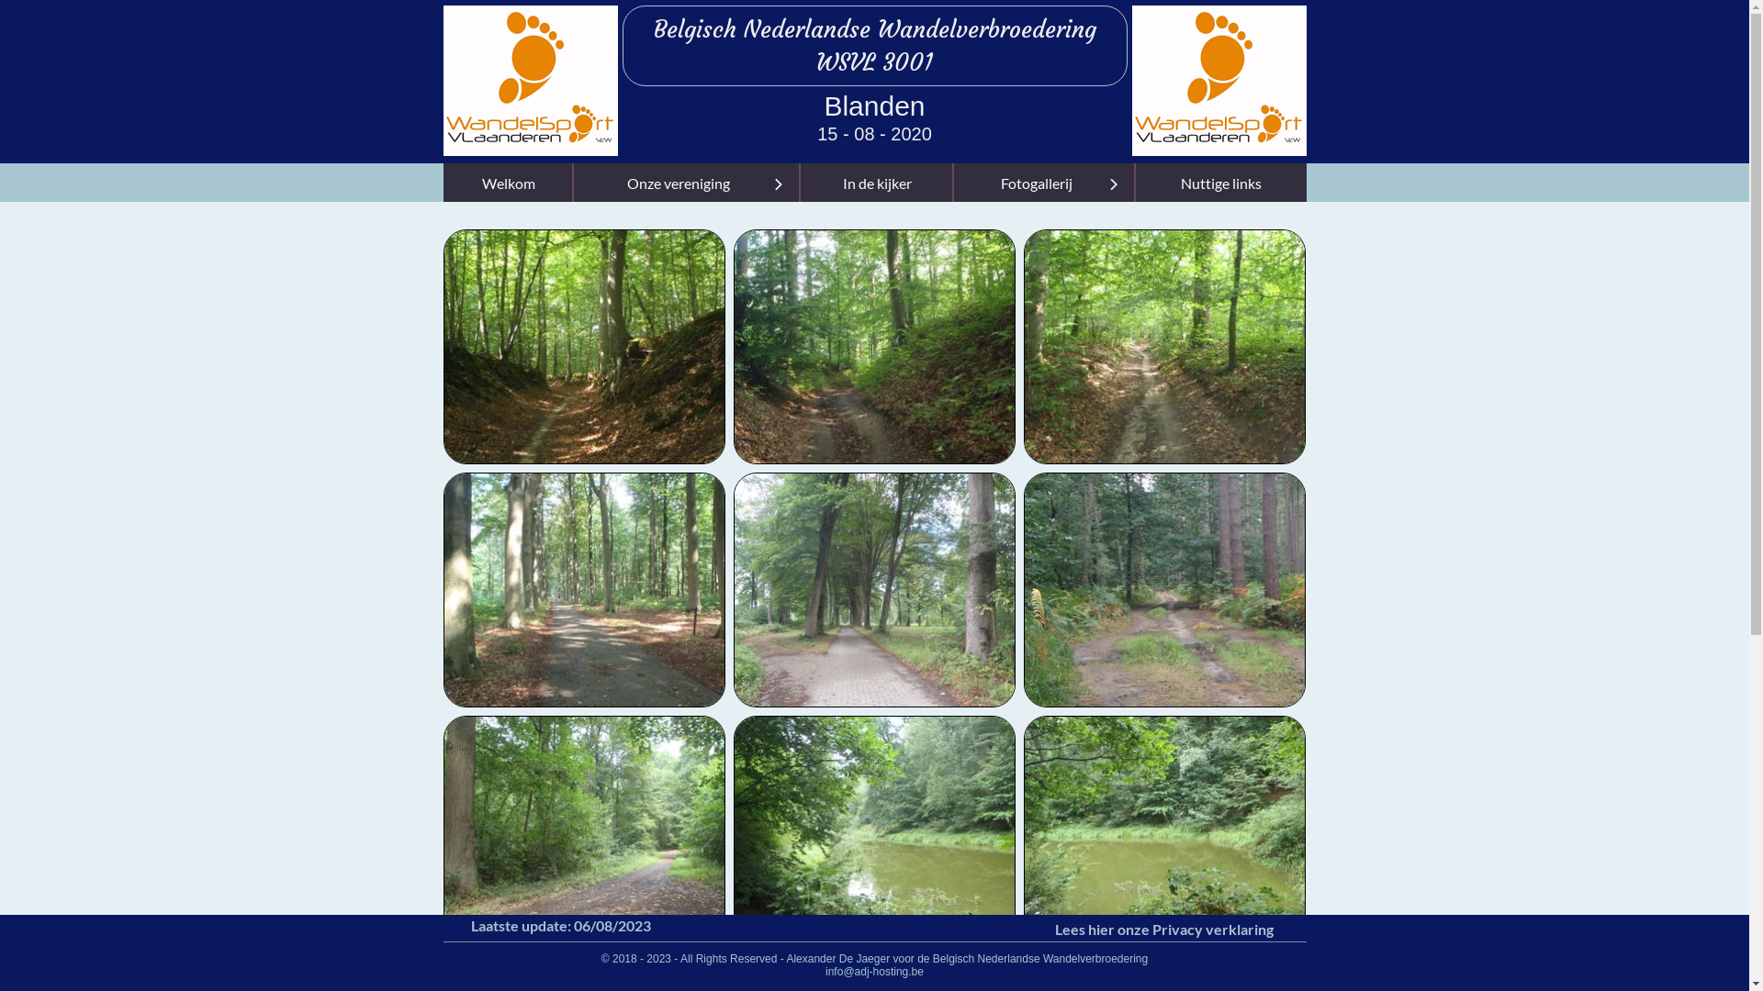  What do you see at coordinates (874, 590) in the screenshot?
I see `Blanden - 15-08-2020 (13)` at bounding box center [874, 590].